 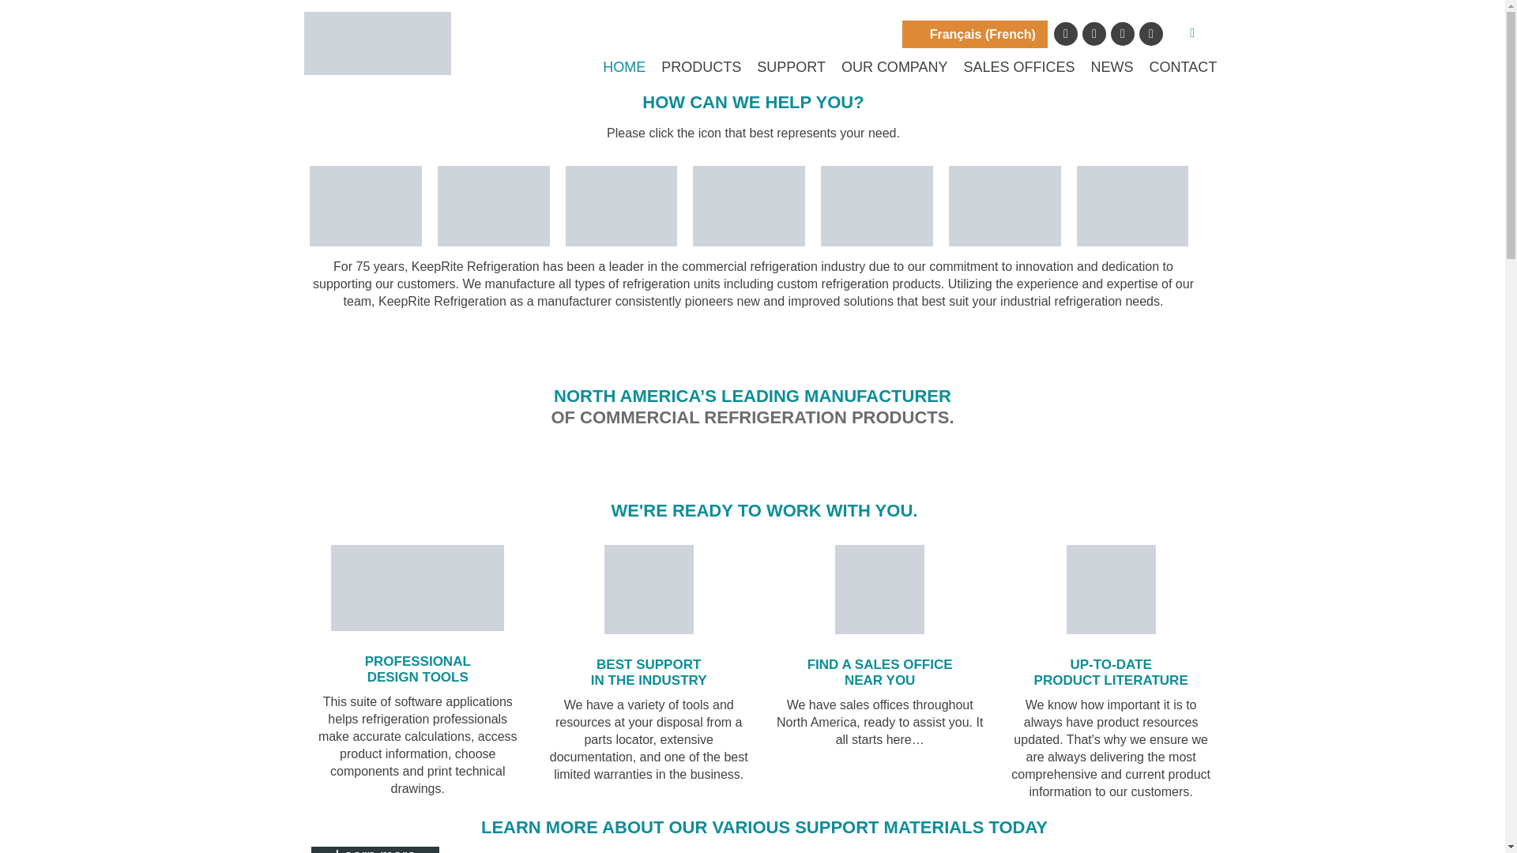 I want to click on YouTube, so click(x=1094, y=33).